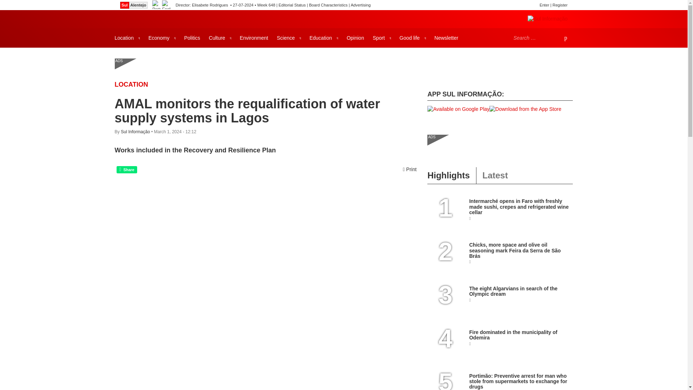  I want to click on Editorial Status, so click(292, 5).